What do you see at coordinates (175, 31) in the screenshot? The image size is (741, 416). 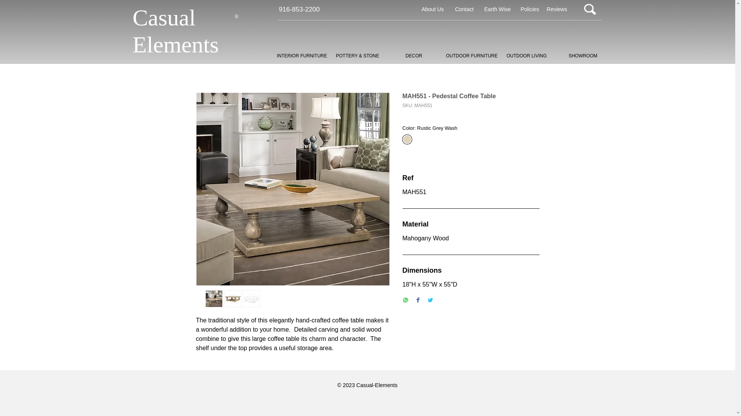 I see `Casual Elements` at bounding box center [175, 31].